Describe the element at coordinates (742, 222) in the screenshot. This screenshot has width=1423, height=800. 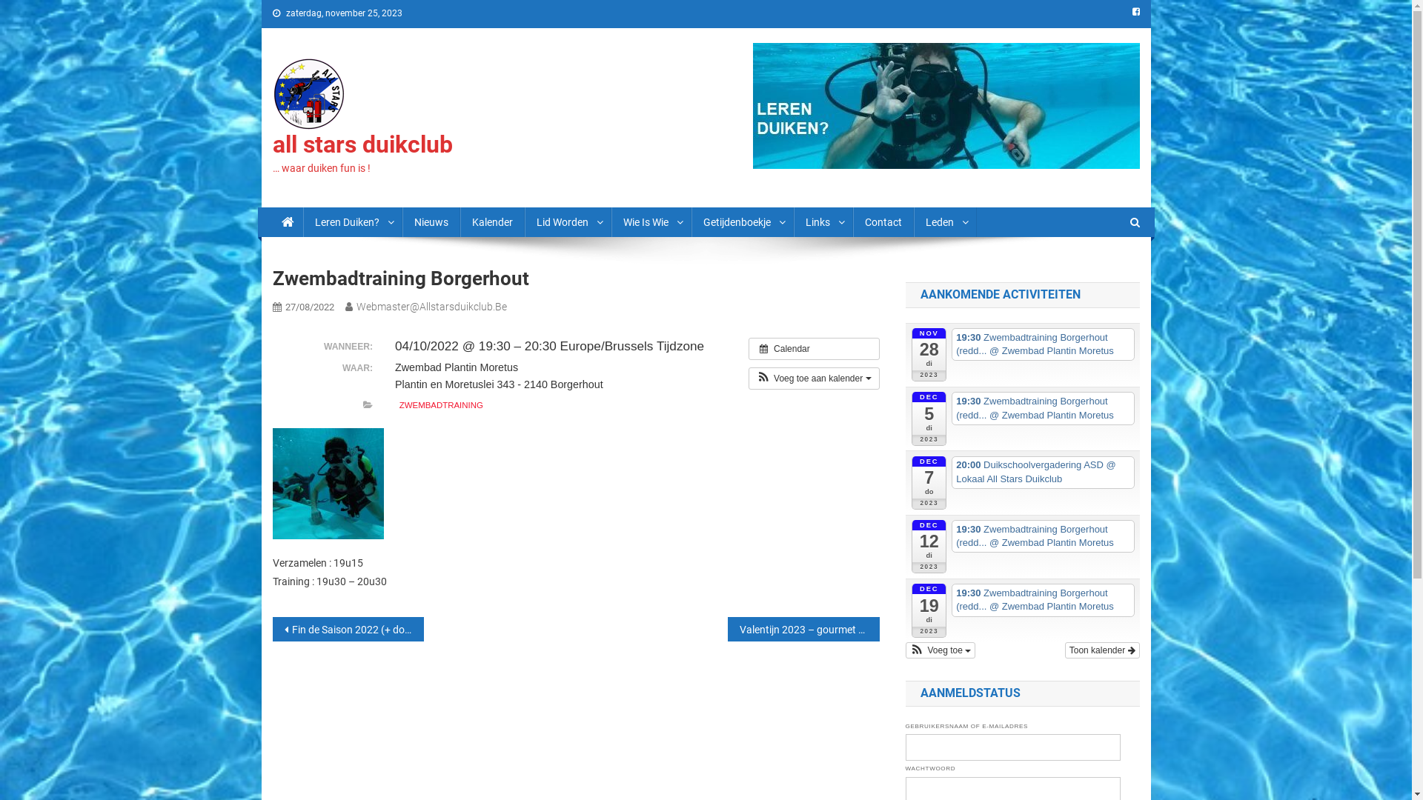
I see `Getijdenboekje` at that location.